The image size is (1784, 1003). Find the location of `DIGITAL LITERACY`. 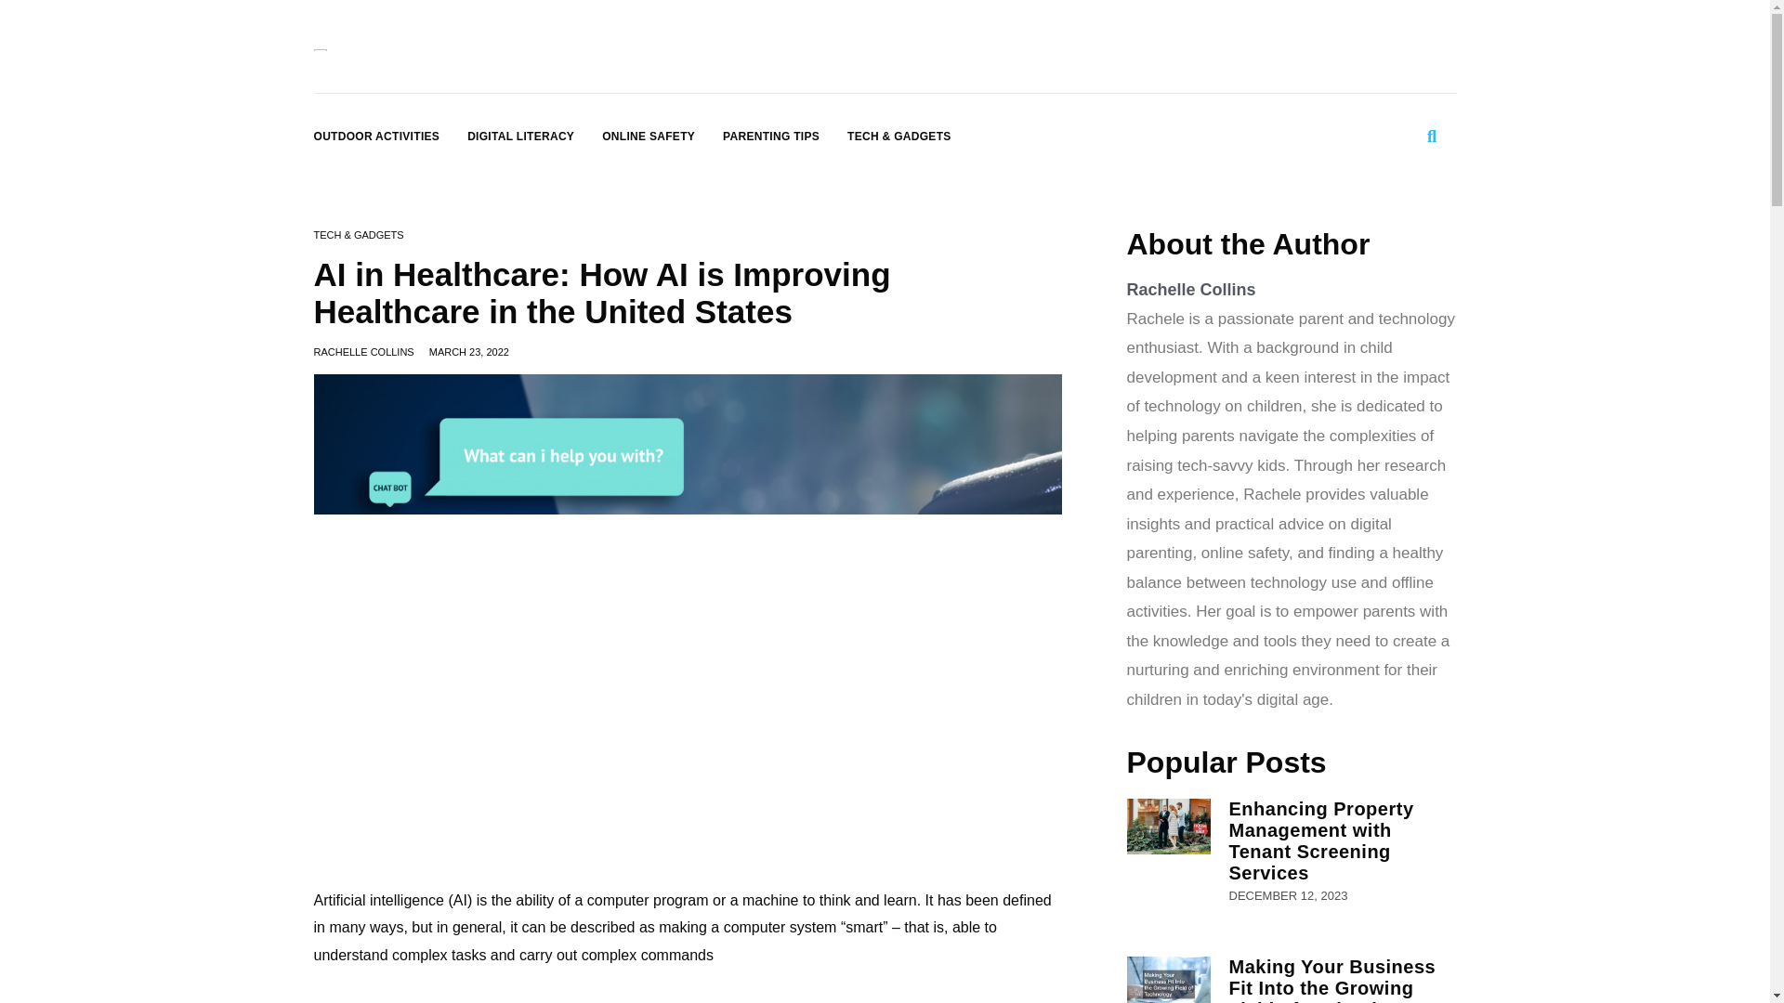

DIGITAL LITERACY is located at coordinates (520, 136).